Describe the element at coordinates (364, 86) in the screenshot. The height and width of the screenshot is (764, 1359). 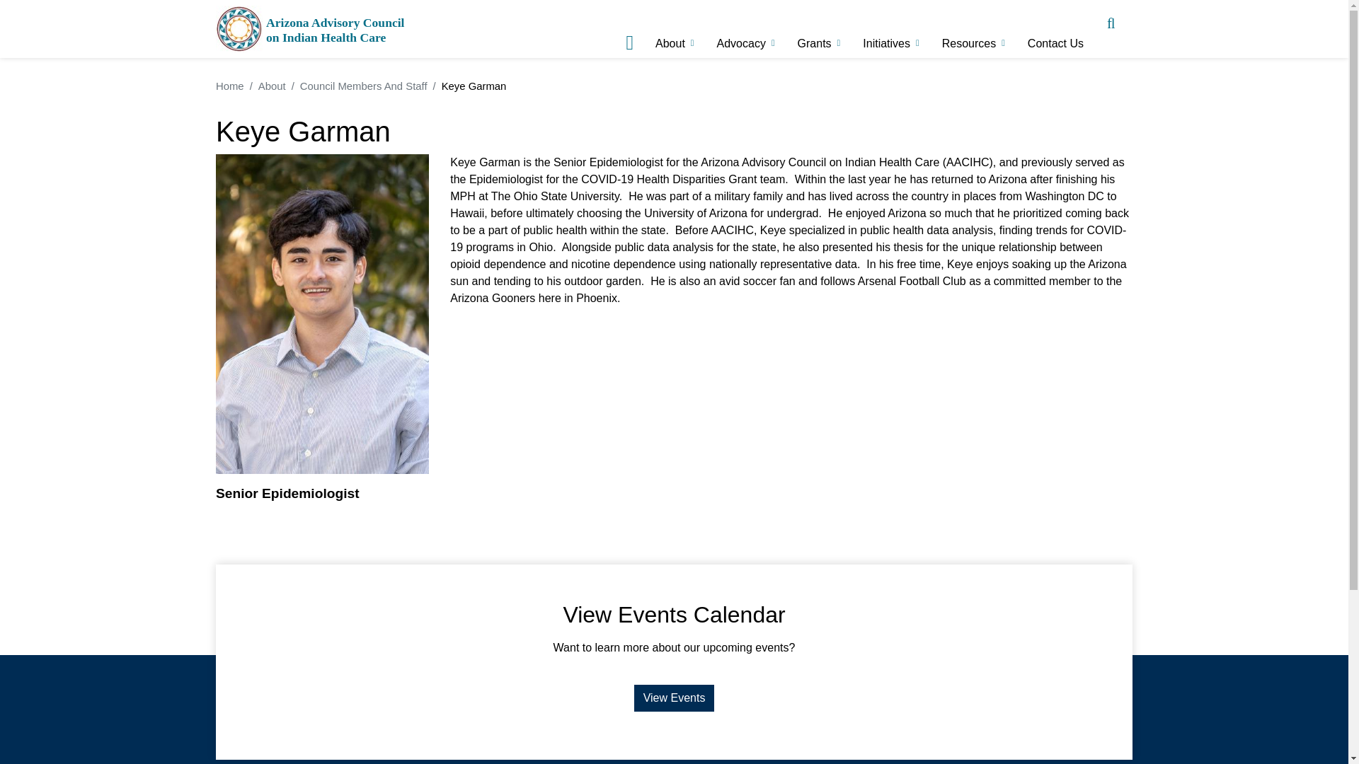
I see `Council Members And Staff` at that location.